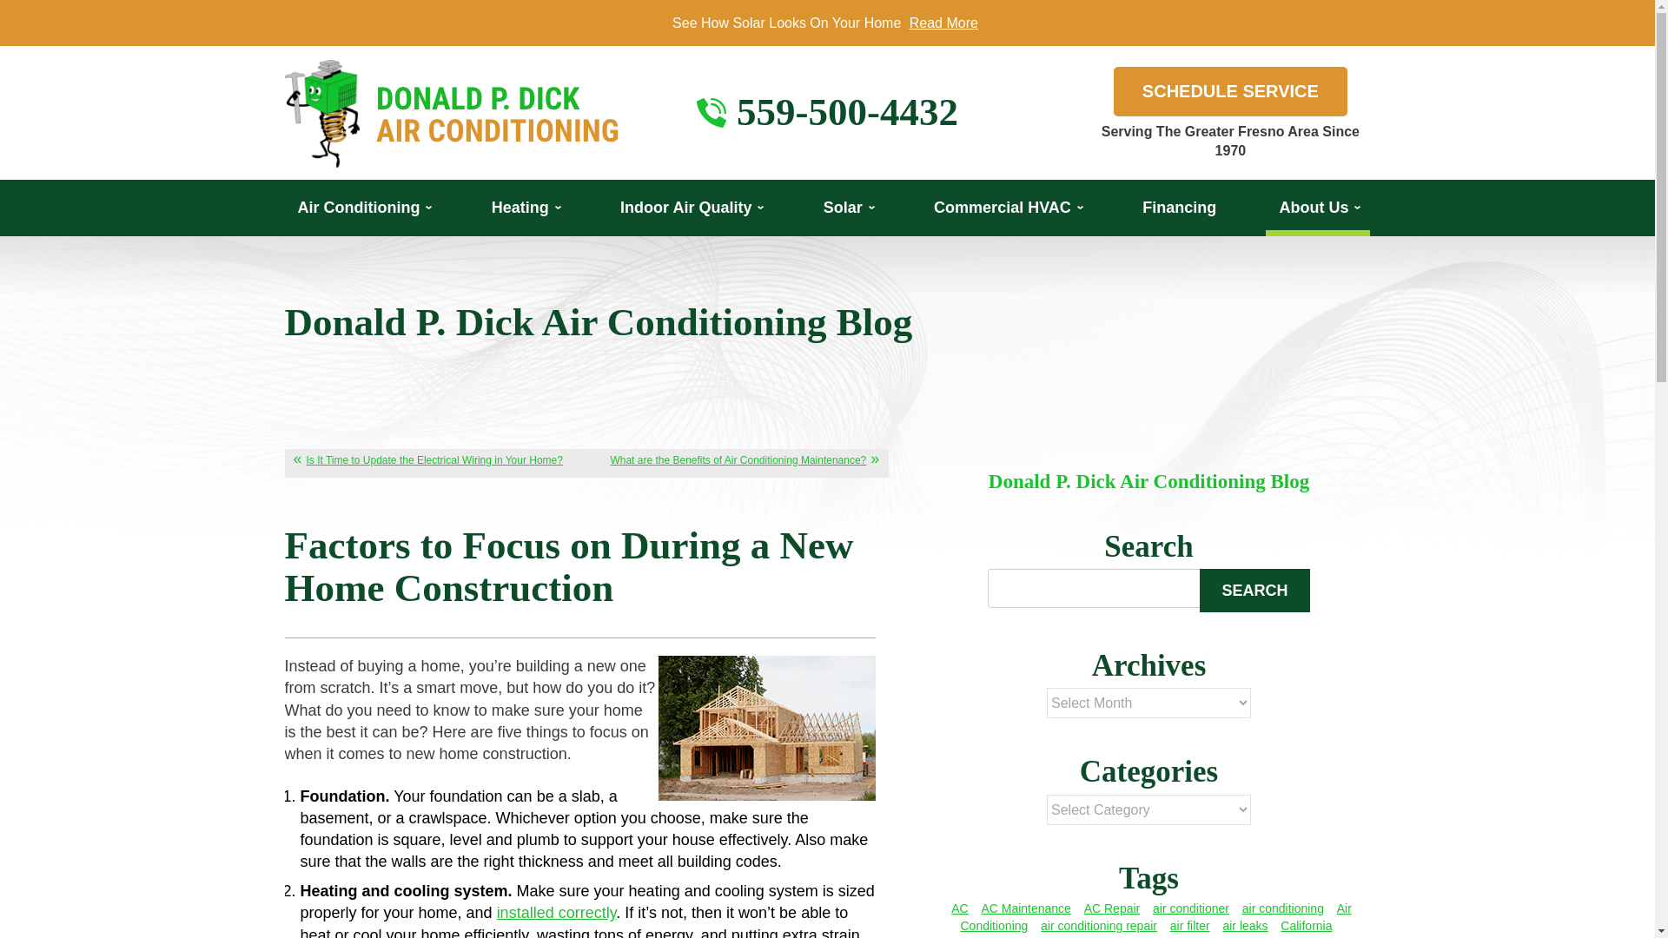 The image size is (1668, 938). Describe the element at coordinates (847, 112) in the screenshot. I see `559-500-4432` at that location.